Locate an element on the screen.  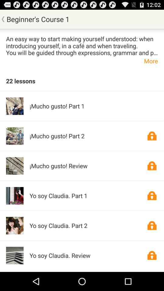
unlock is located at coordinates (152, 136).